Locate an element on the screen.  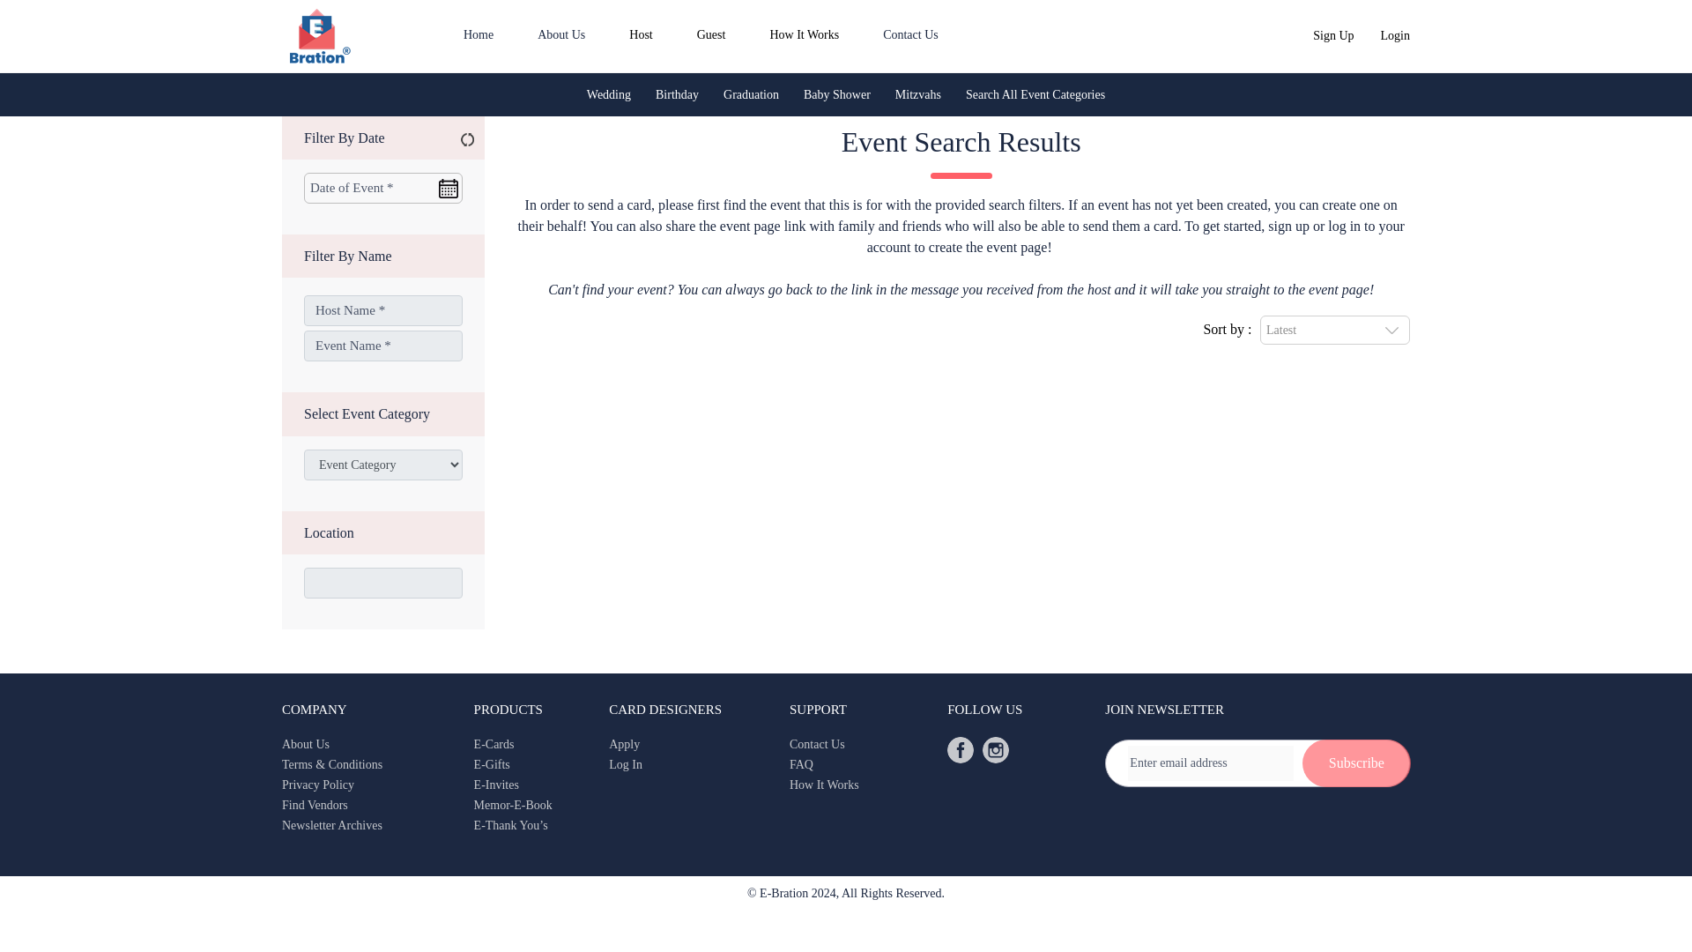
Sign Up is located at coordinates (1332, 35).